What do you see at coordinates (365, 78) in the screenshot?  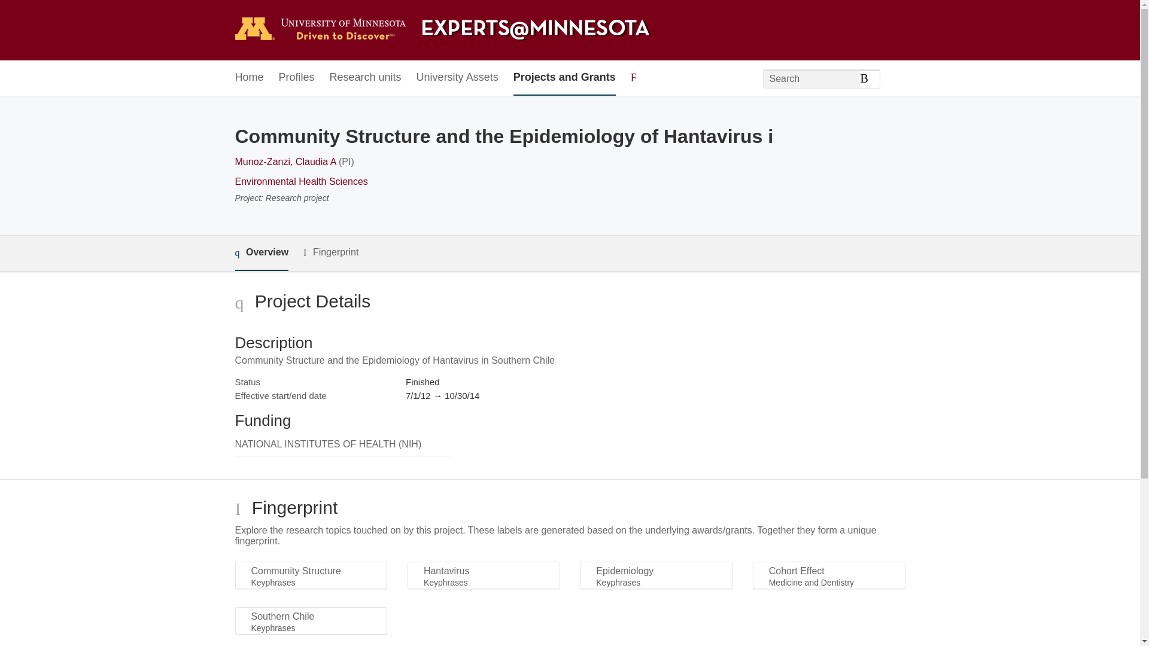 I see `Research units` at bounding box center [365, 78].